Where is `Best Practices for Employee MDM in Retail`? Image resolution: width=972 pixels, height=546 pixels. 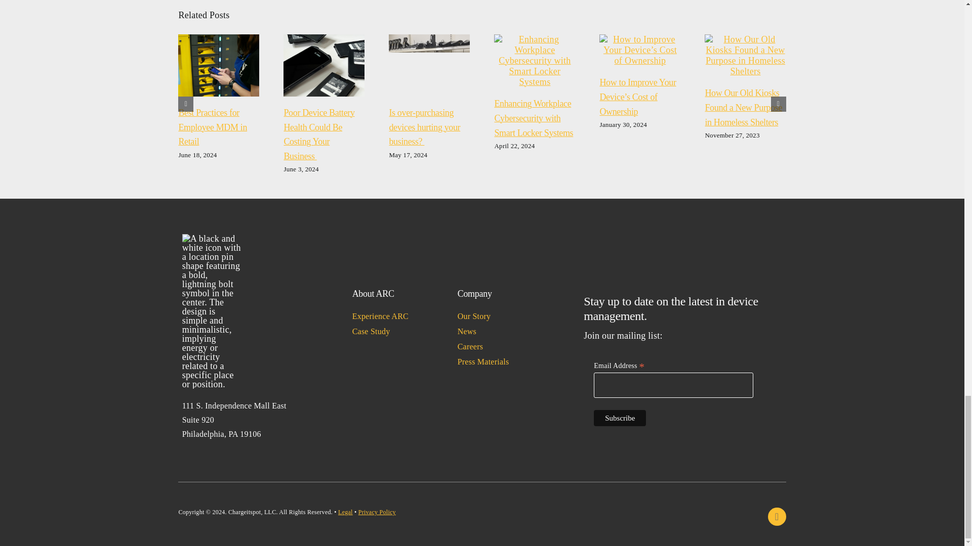 Best Practices for Employee MDM in Retail is located at coordinates (212, 127).